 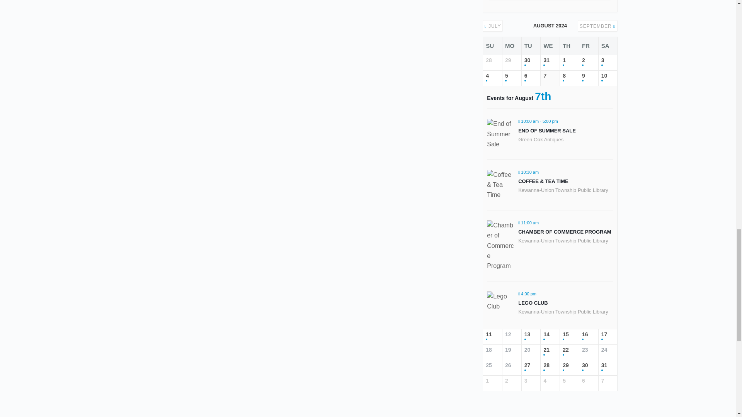 What do you see at coordinates (531, 63) in the screenshot?
I see `30` at bounding box center [531, 63].